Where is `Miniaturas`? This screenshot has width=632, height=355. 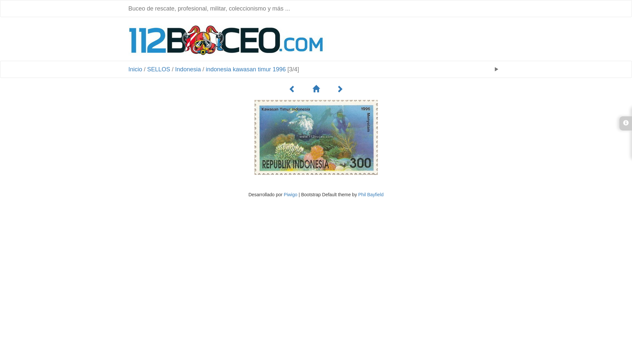
Miniaturas is located at coordinates (316, 89).